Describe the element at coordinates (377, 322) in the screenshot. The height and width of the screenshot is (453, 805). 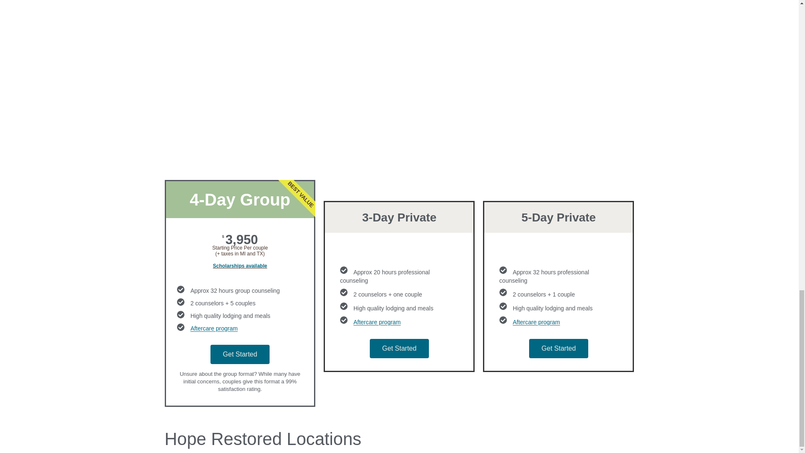
I see `Aftercare program` at that location.